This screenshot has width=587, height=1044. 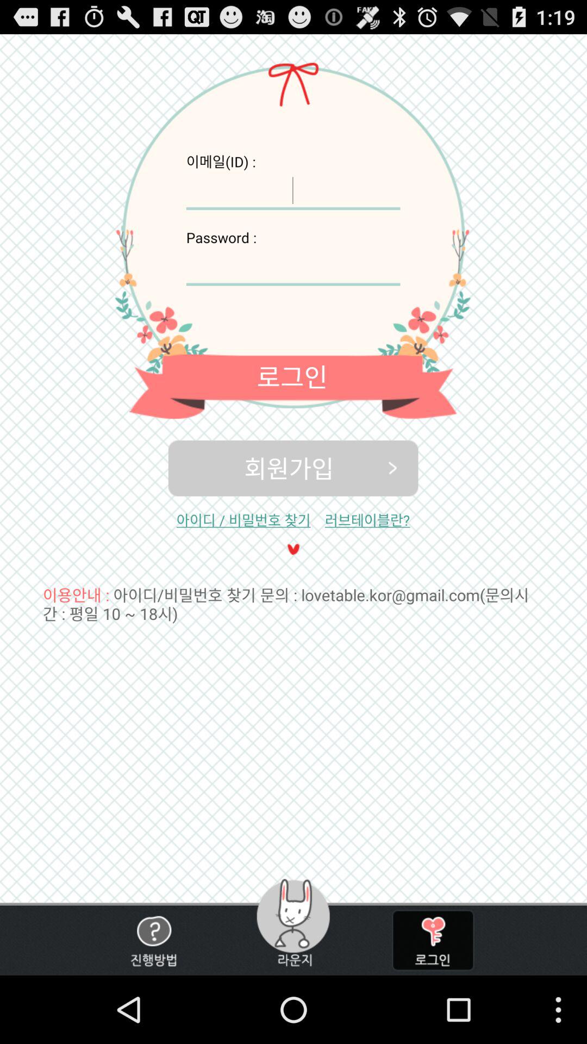 What do you see at coordinates (433, 941) in the screenshot?
I see `unlock app` at bounding box center [433, 941].